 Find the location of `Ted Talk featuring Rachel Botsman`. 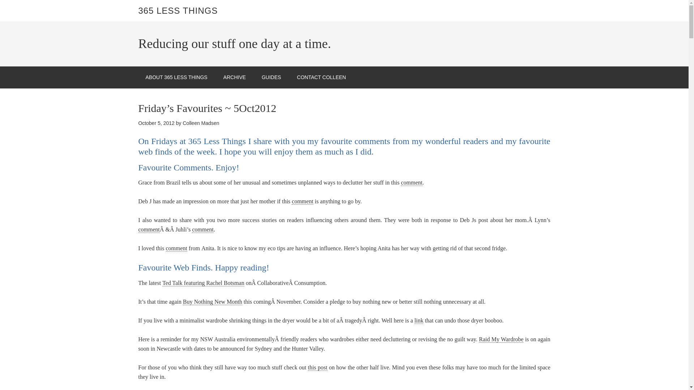

Ted Talk featuring Rachel Botsman is located at coordinates (203, 283).